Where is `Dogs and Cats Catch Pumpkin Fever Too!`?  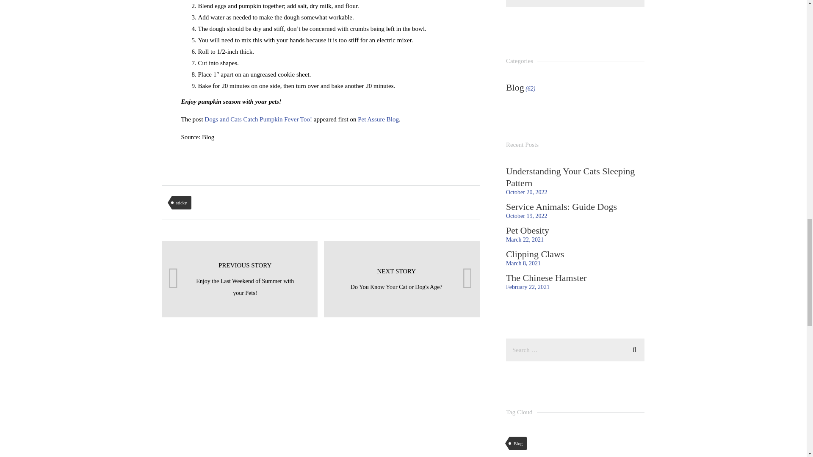
Dogs and Cats Catch Pumpkin Fever Too! is located at coordinates (401, 279).